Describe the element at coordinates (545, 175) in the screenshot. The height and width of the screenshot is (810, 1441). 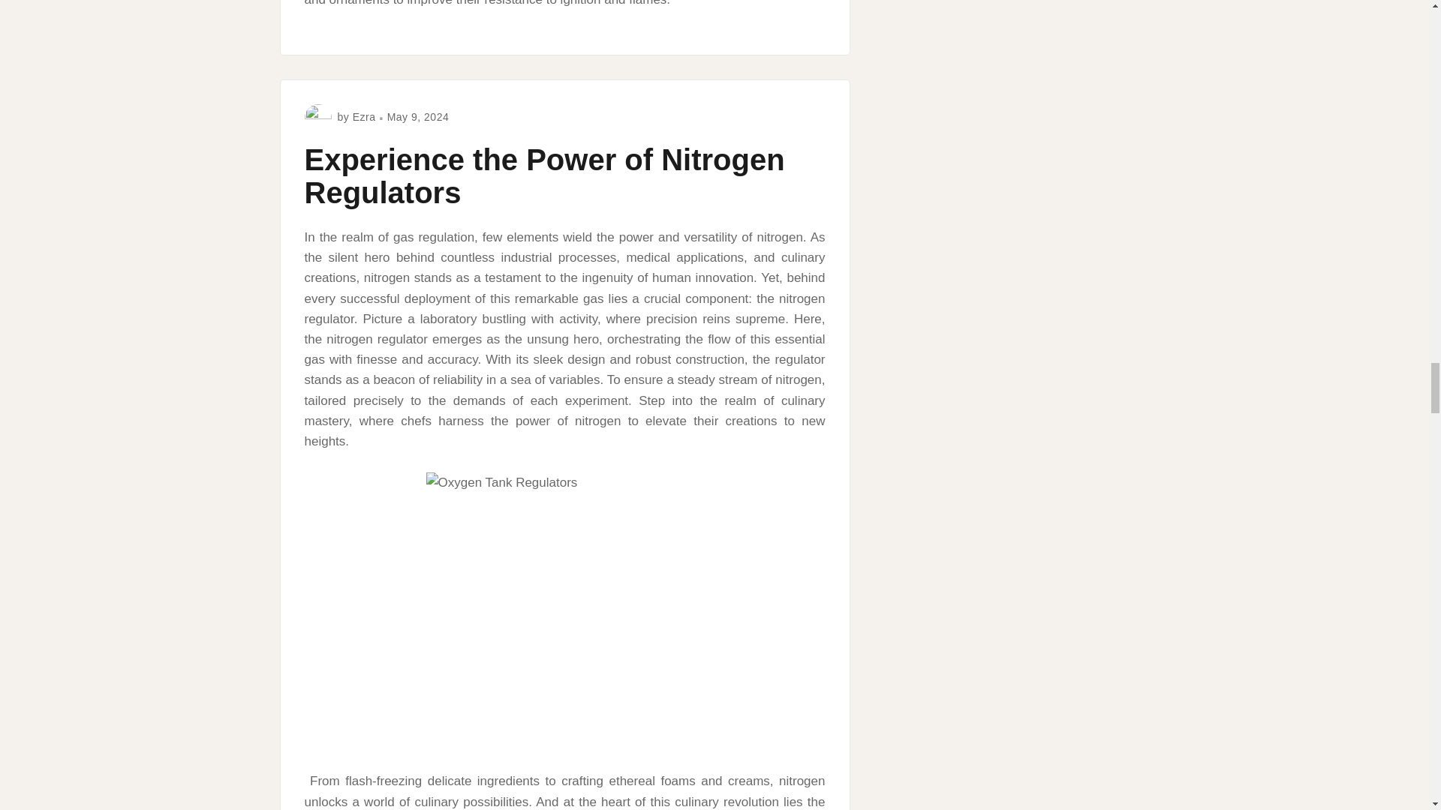
I see `Experience the Power of Nitrogen Regulators` at that location.